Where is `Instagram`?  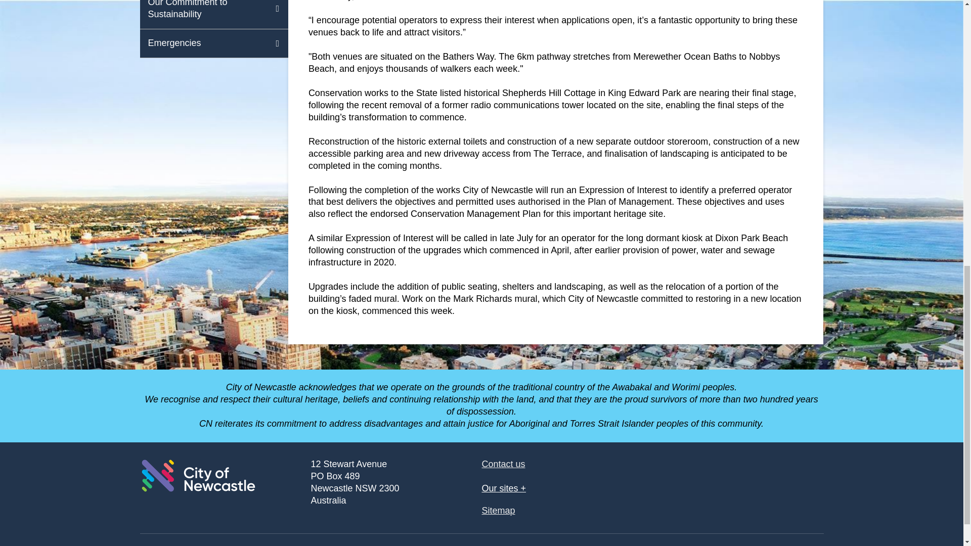
Instagram is located at coordinates (805, 476).